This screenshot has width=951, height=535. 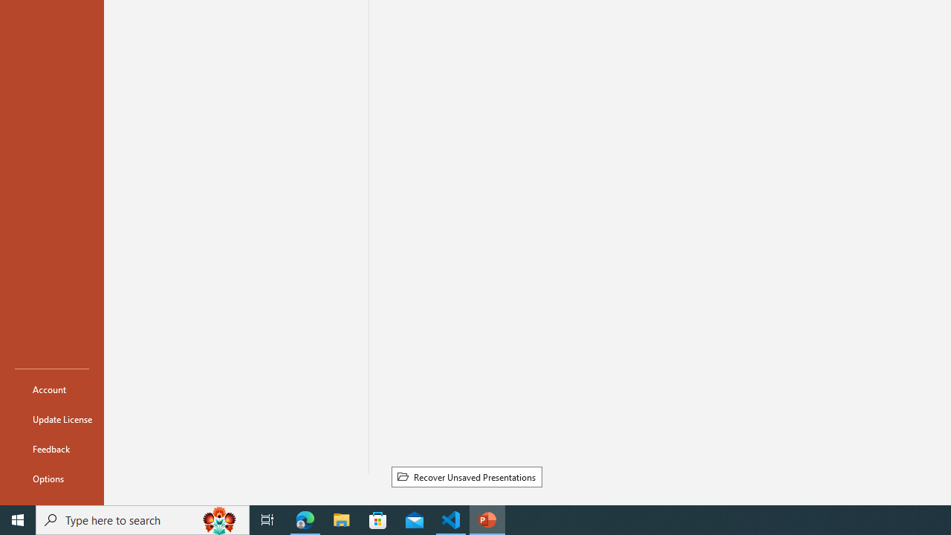 I want to click on Recover Unsaved Presentations, so click(x=467, y=476).